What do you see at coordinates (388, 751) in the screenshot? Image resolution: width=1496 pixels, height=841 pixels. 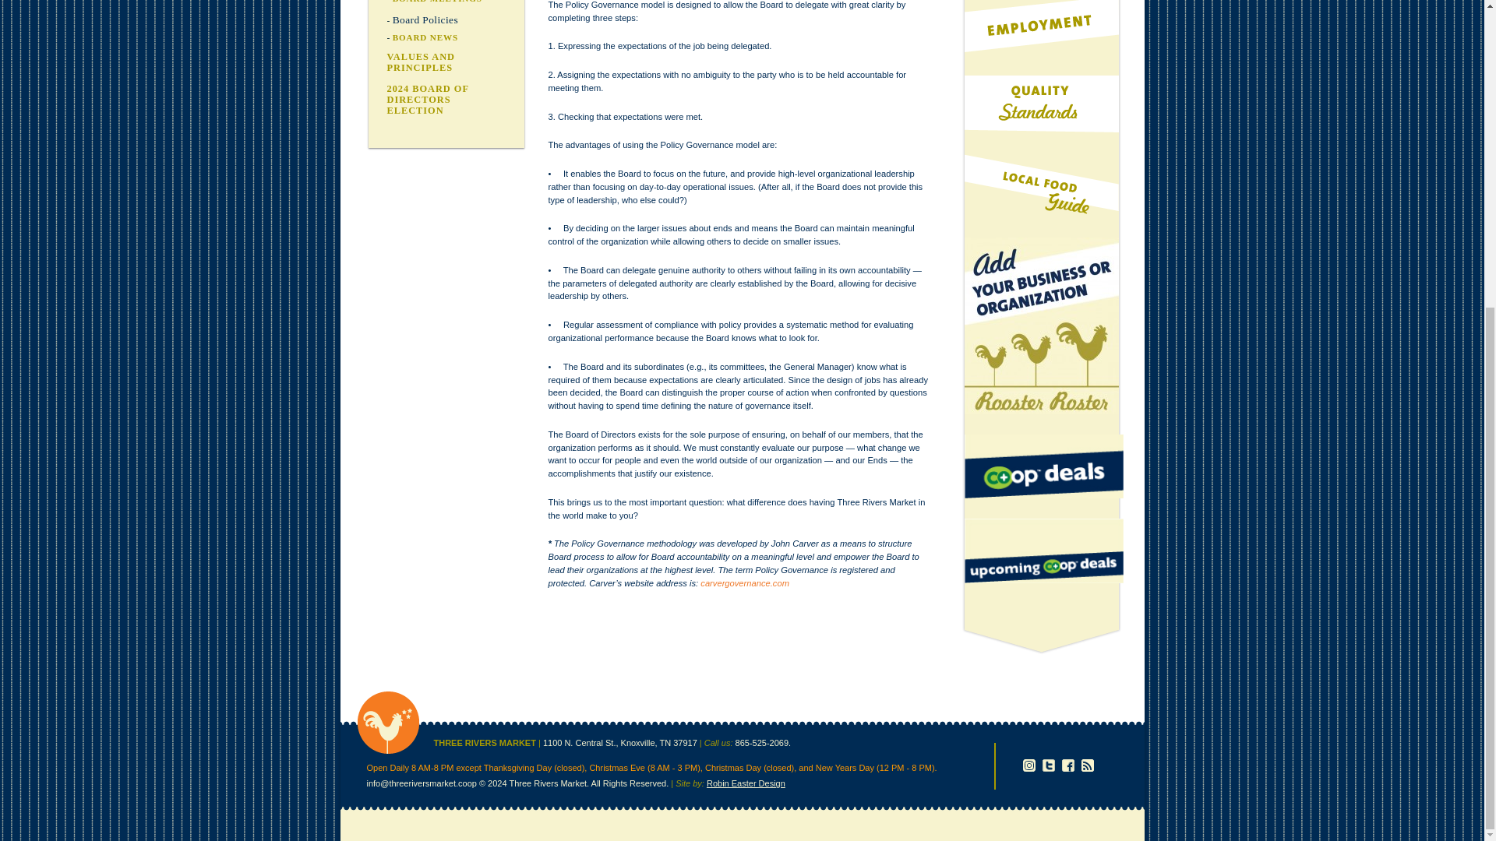 I see `Three Rivers Market` at bounding box center [388, 751].